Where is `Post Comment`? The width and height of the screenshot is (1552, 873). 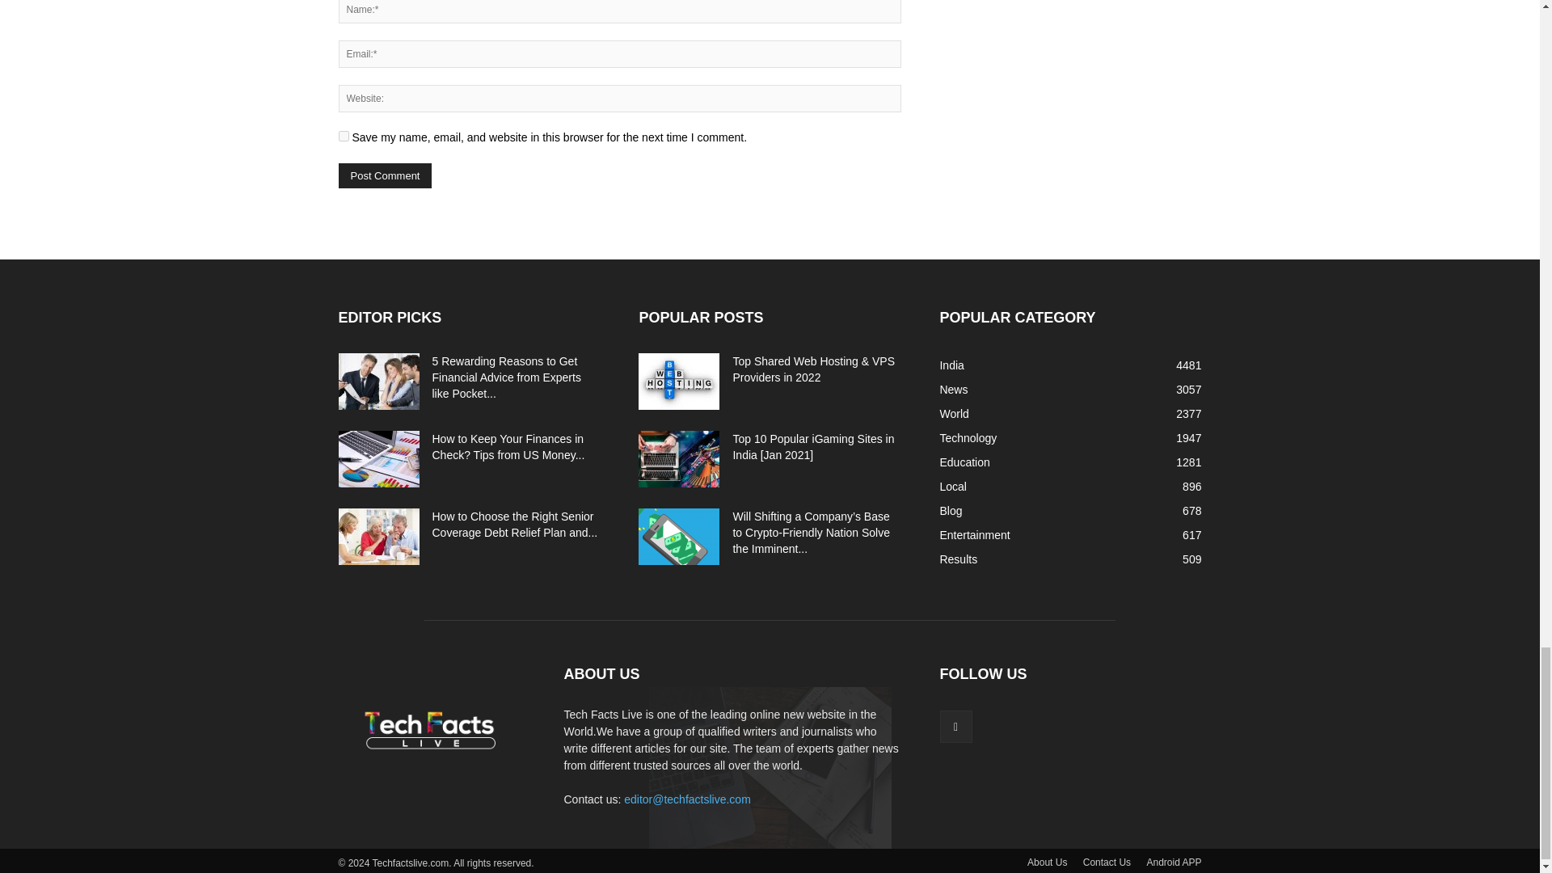 Post Comment is located at coordinates (385, 175).